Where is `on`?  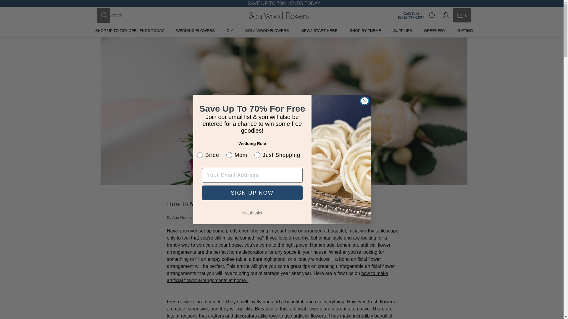
on is located at coordinates (462, 15).